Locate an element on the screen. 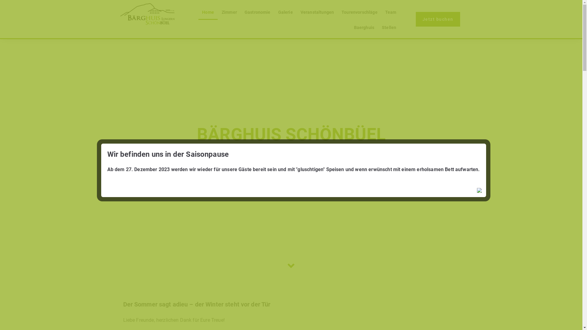 This screenshot has height=330, width=587. Close is located at coordinates (480, 191).